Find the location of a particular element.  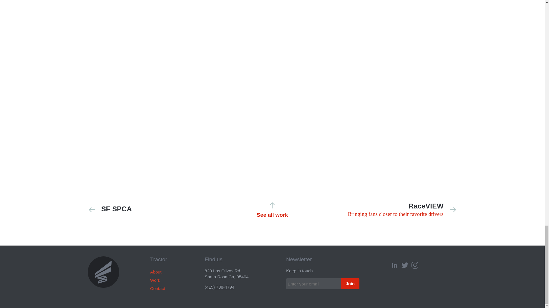

SF SPCA is located at coordinates (157, 289).